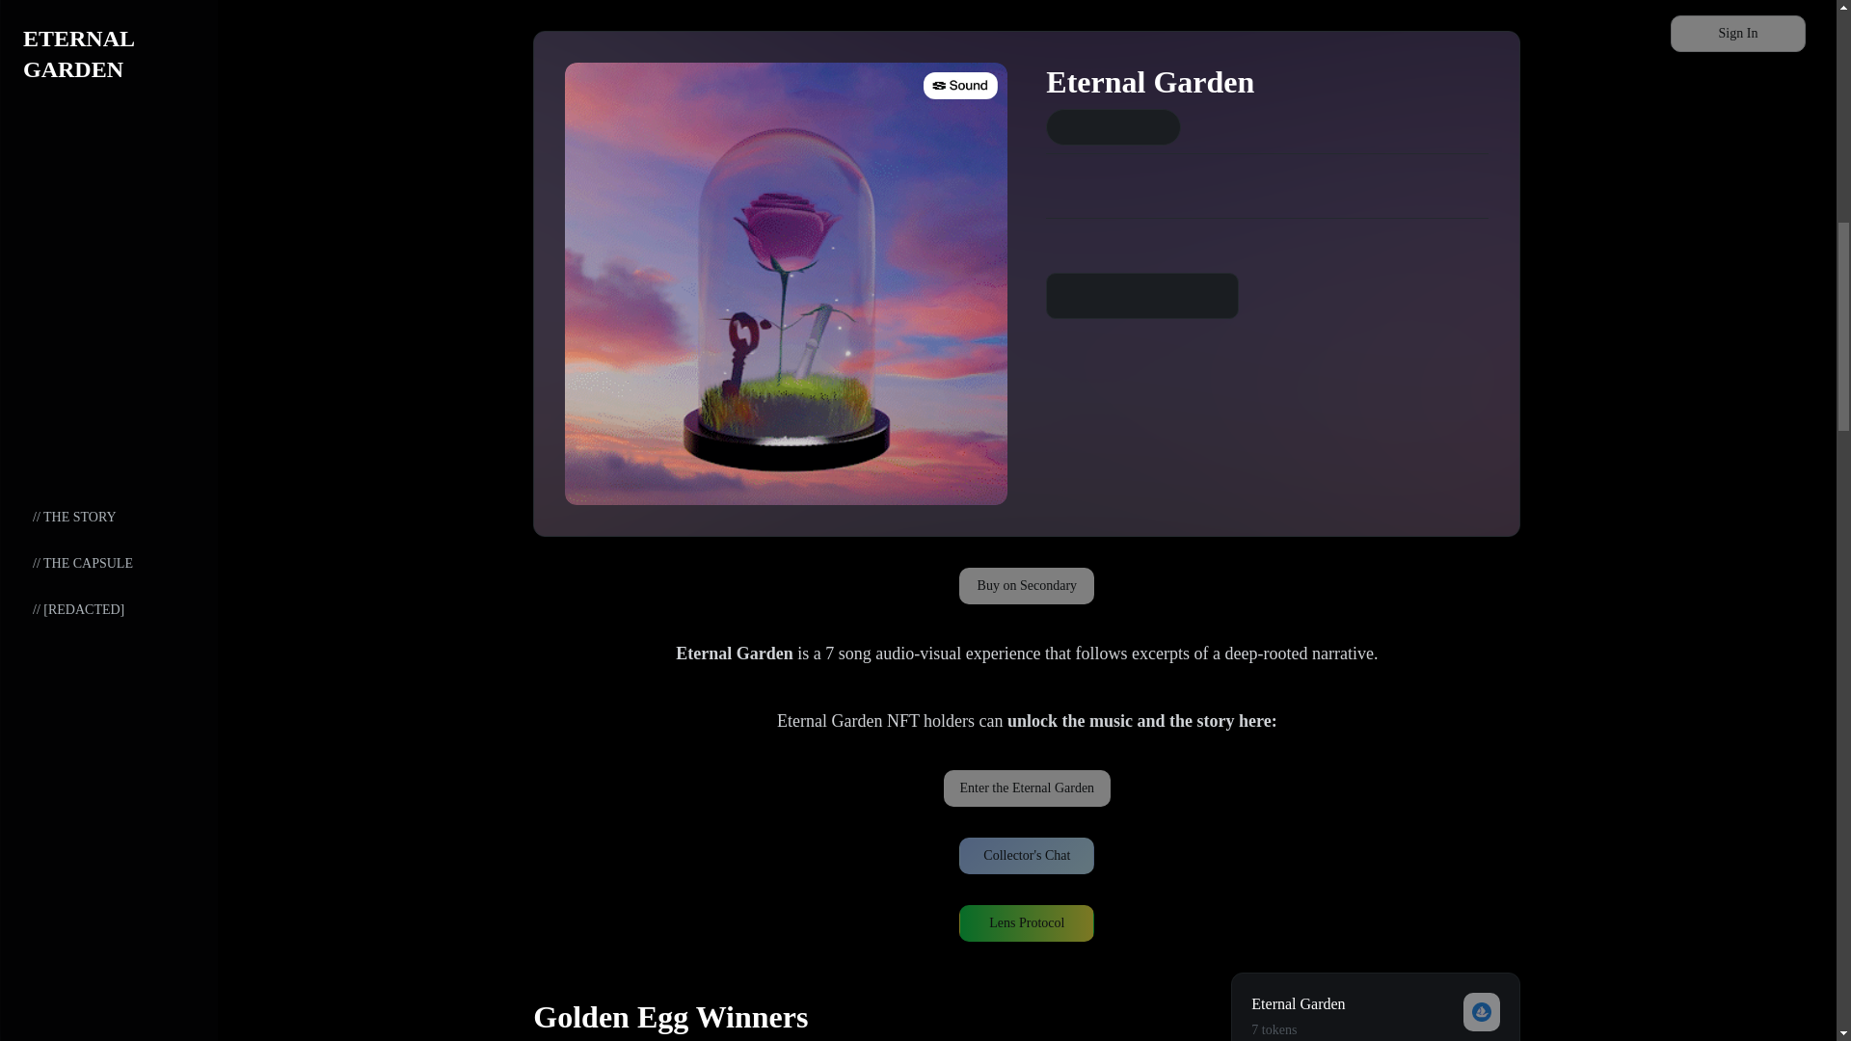 Image resolution: width=1851 pixels, height=1041 pixels. Describe the element at coordinates (1026, 854) in the screenshot. I see `Collector's Chat` at that location.